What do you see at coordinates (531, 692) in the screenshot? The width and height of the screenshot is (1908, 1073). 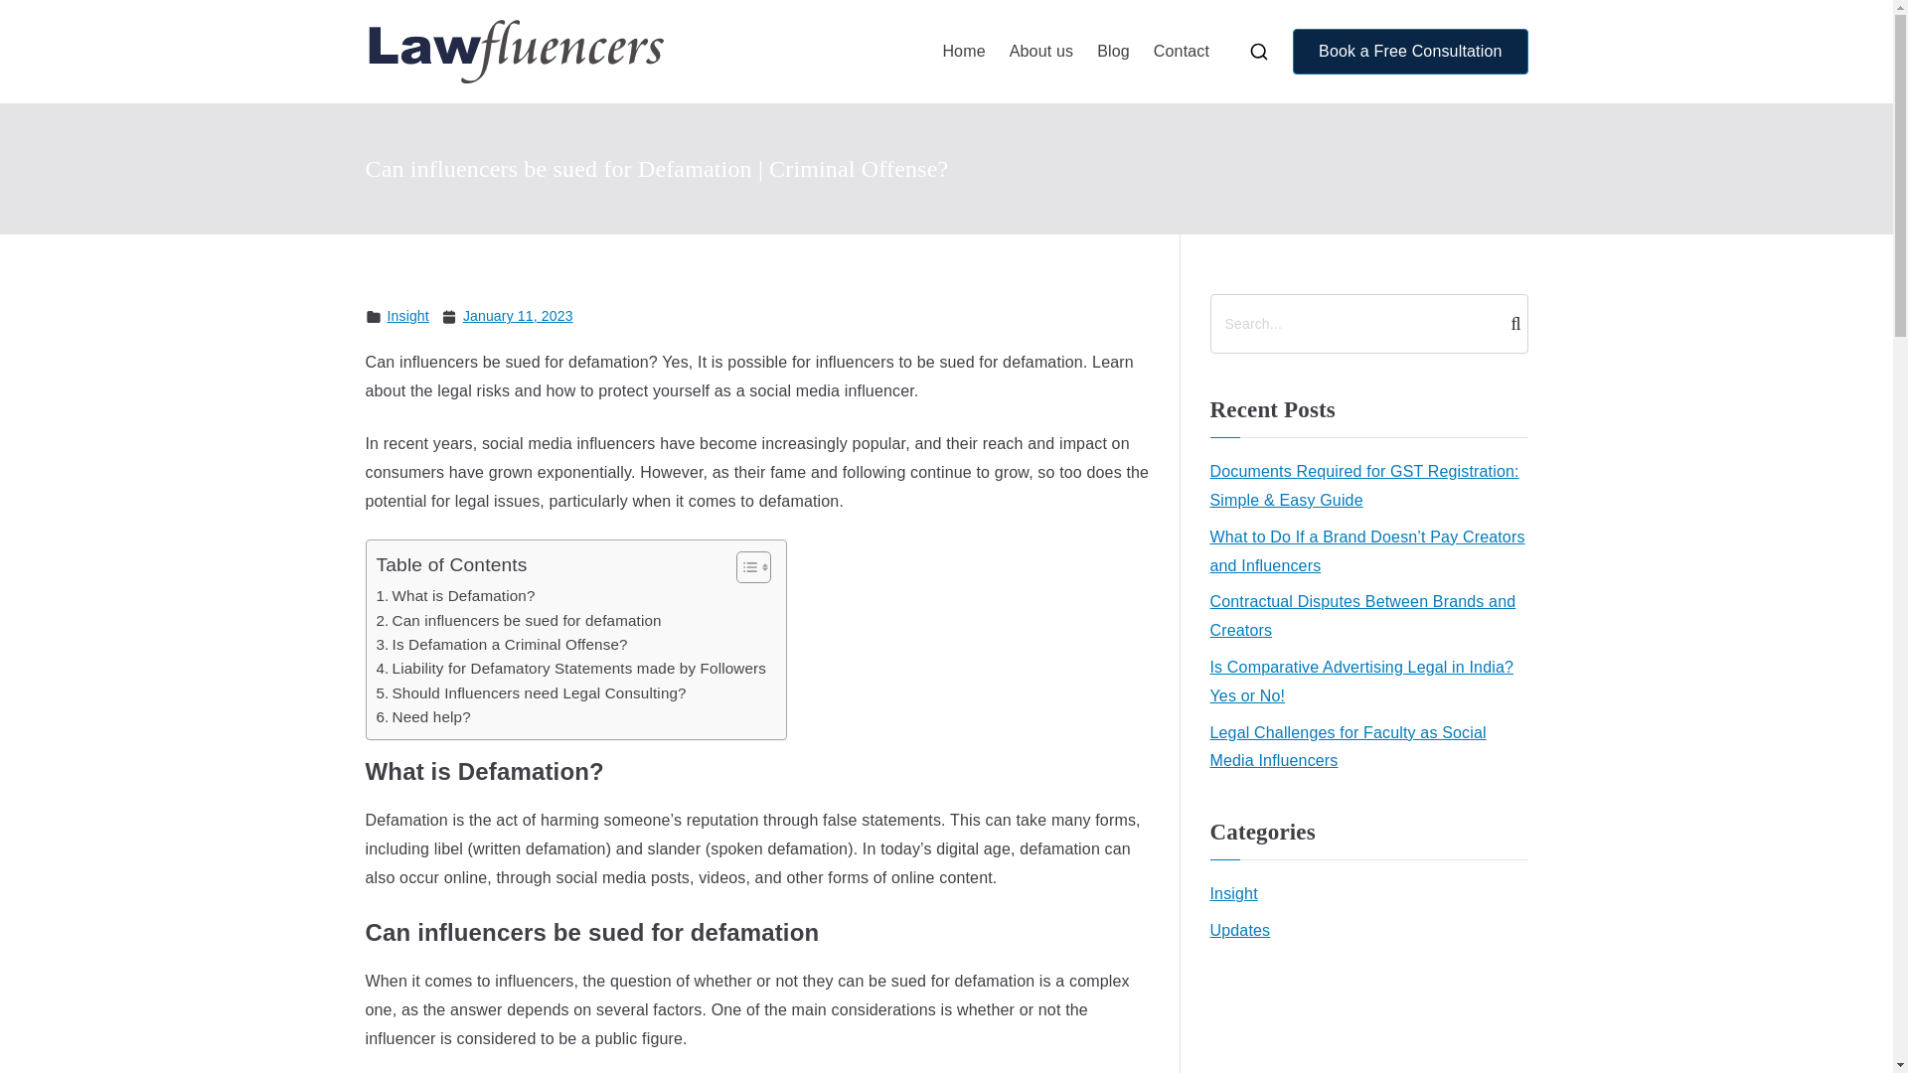 I see `Should Influencers need Legal Consulting?` at bounding box center [531, 692].